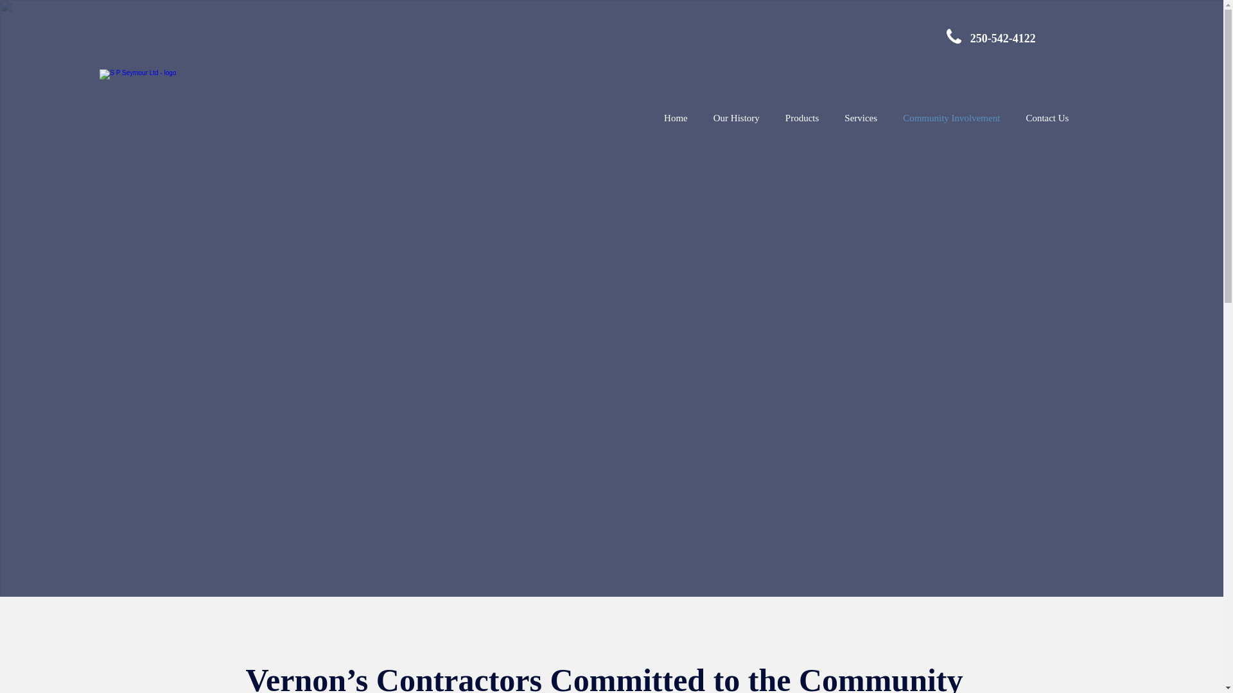 The width and height of the screenshot is (1233, 693). Describe the element at coordinates (736, 118) in the screenshot. I see `Our History` at that location.